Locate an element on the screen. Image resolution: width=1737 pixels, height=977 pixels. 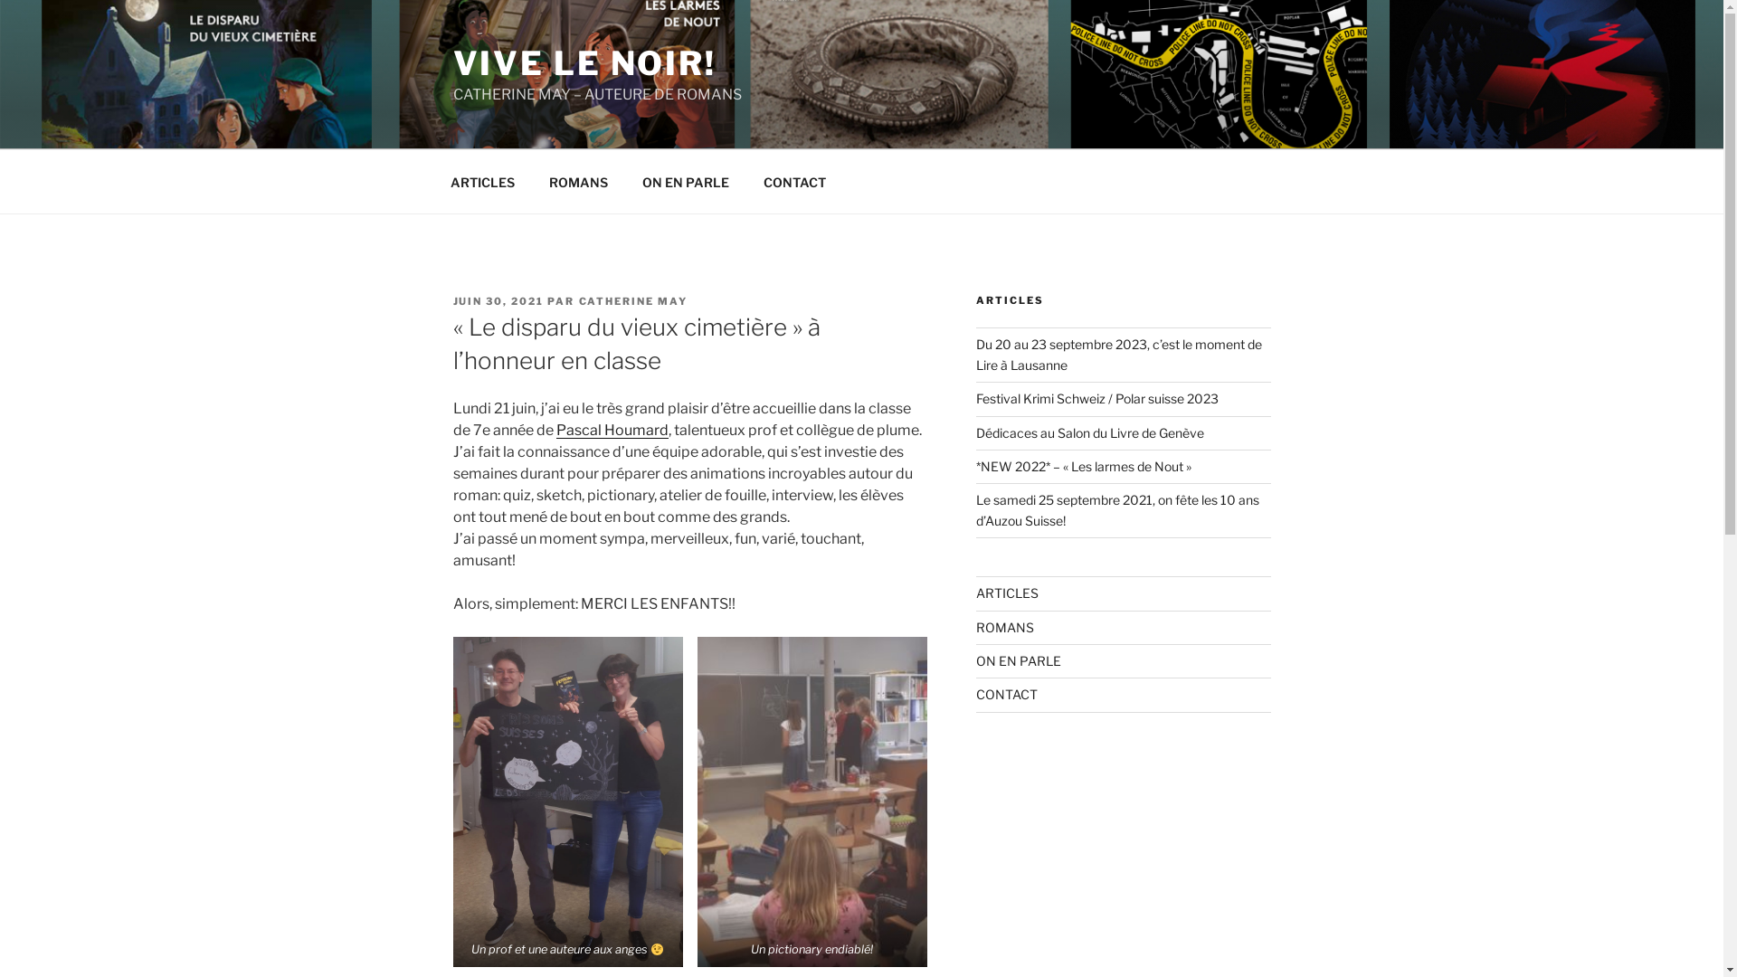
ARTICLES is located at coordinates (482, 181).